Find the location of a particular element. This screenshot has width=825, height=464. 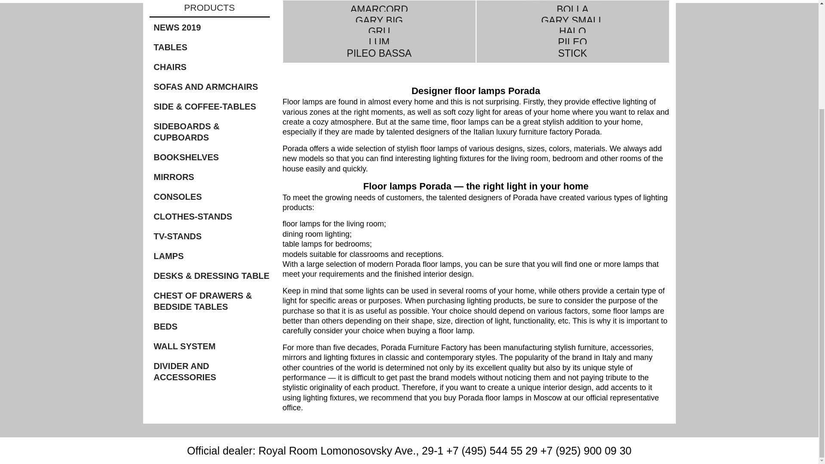

LUM is located at coordinates (379, 46).